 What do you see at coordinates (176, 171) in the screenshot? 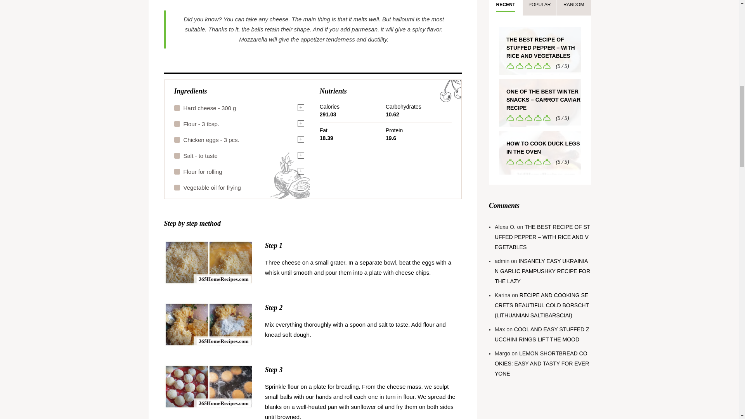
I see `on` at bounding box center [176, 171].